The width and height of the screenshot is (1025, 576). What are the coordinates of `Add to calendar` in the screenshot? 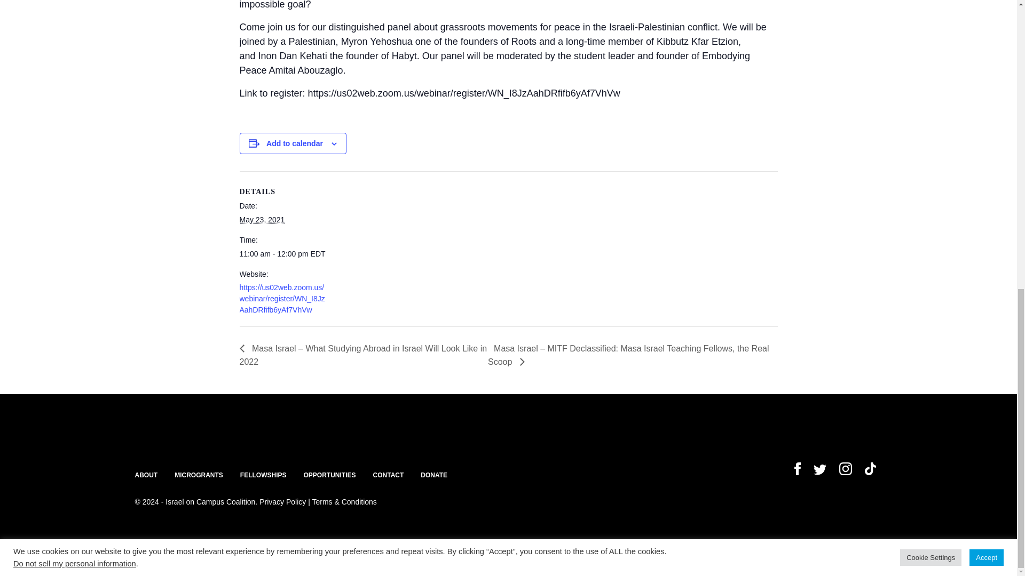 It's located at (295, 143).